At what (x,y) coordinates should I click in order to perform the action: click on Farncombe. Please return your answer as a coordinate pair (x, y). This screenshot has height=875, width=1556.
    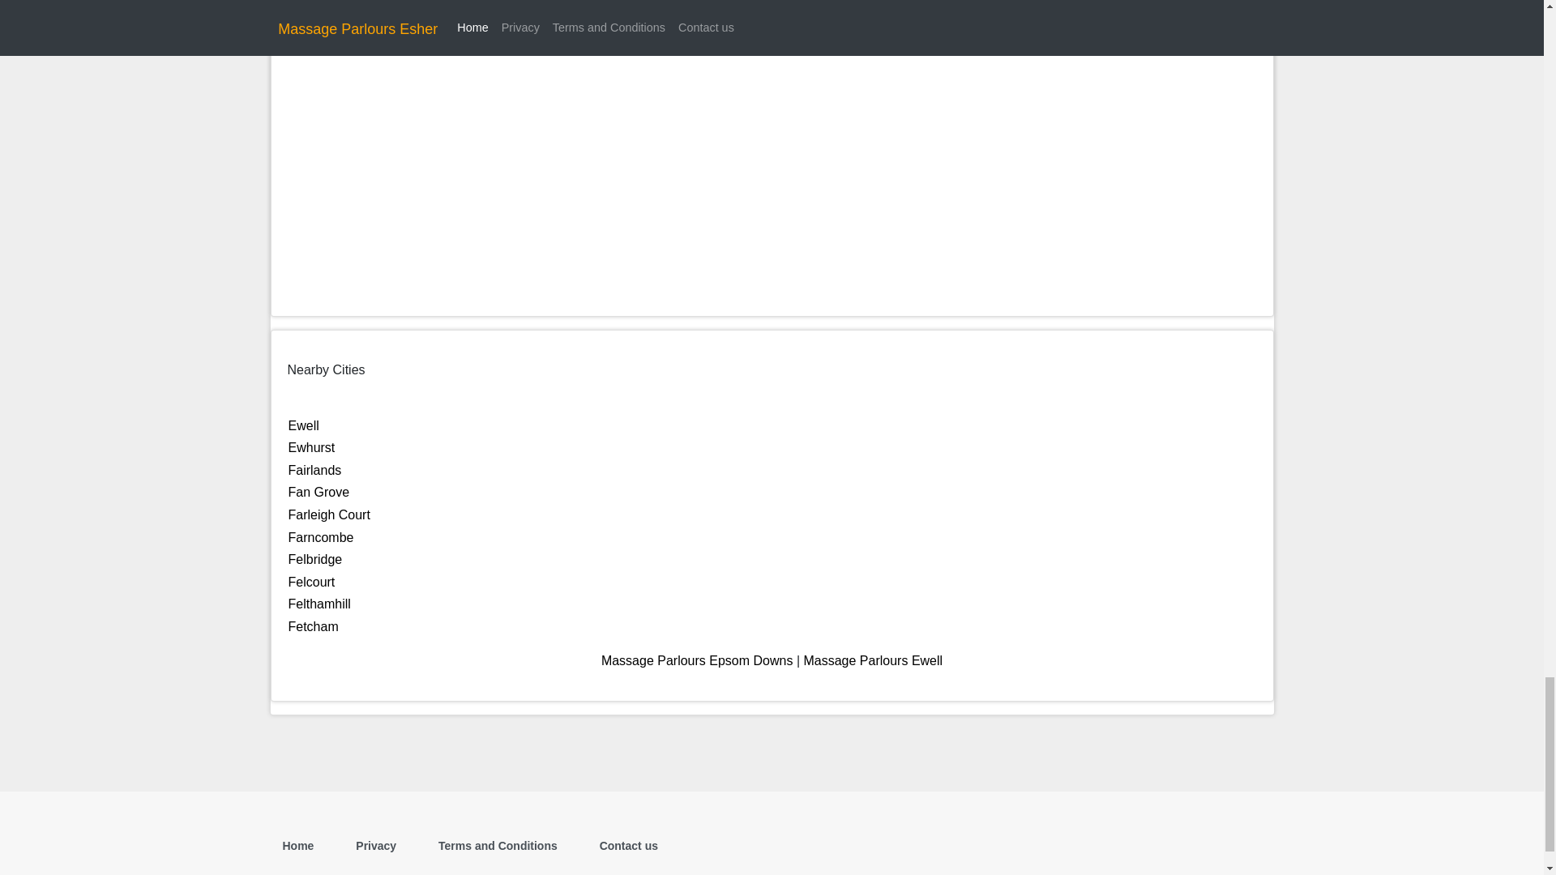
    Looking at the image, I should click on (321, 536).